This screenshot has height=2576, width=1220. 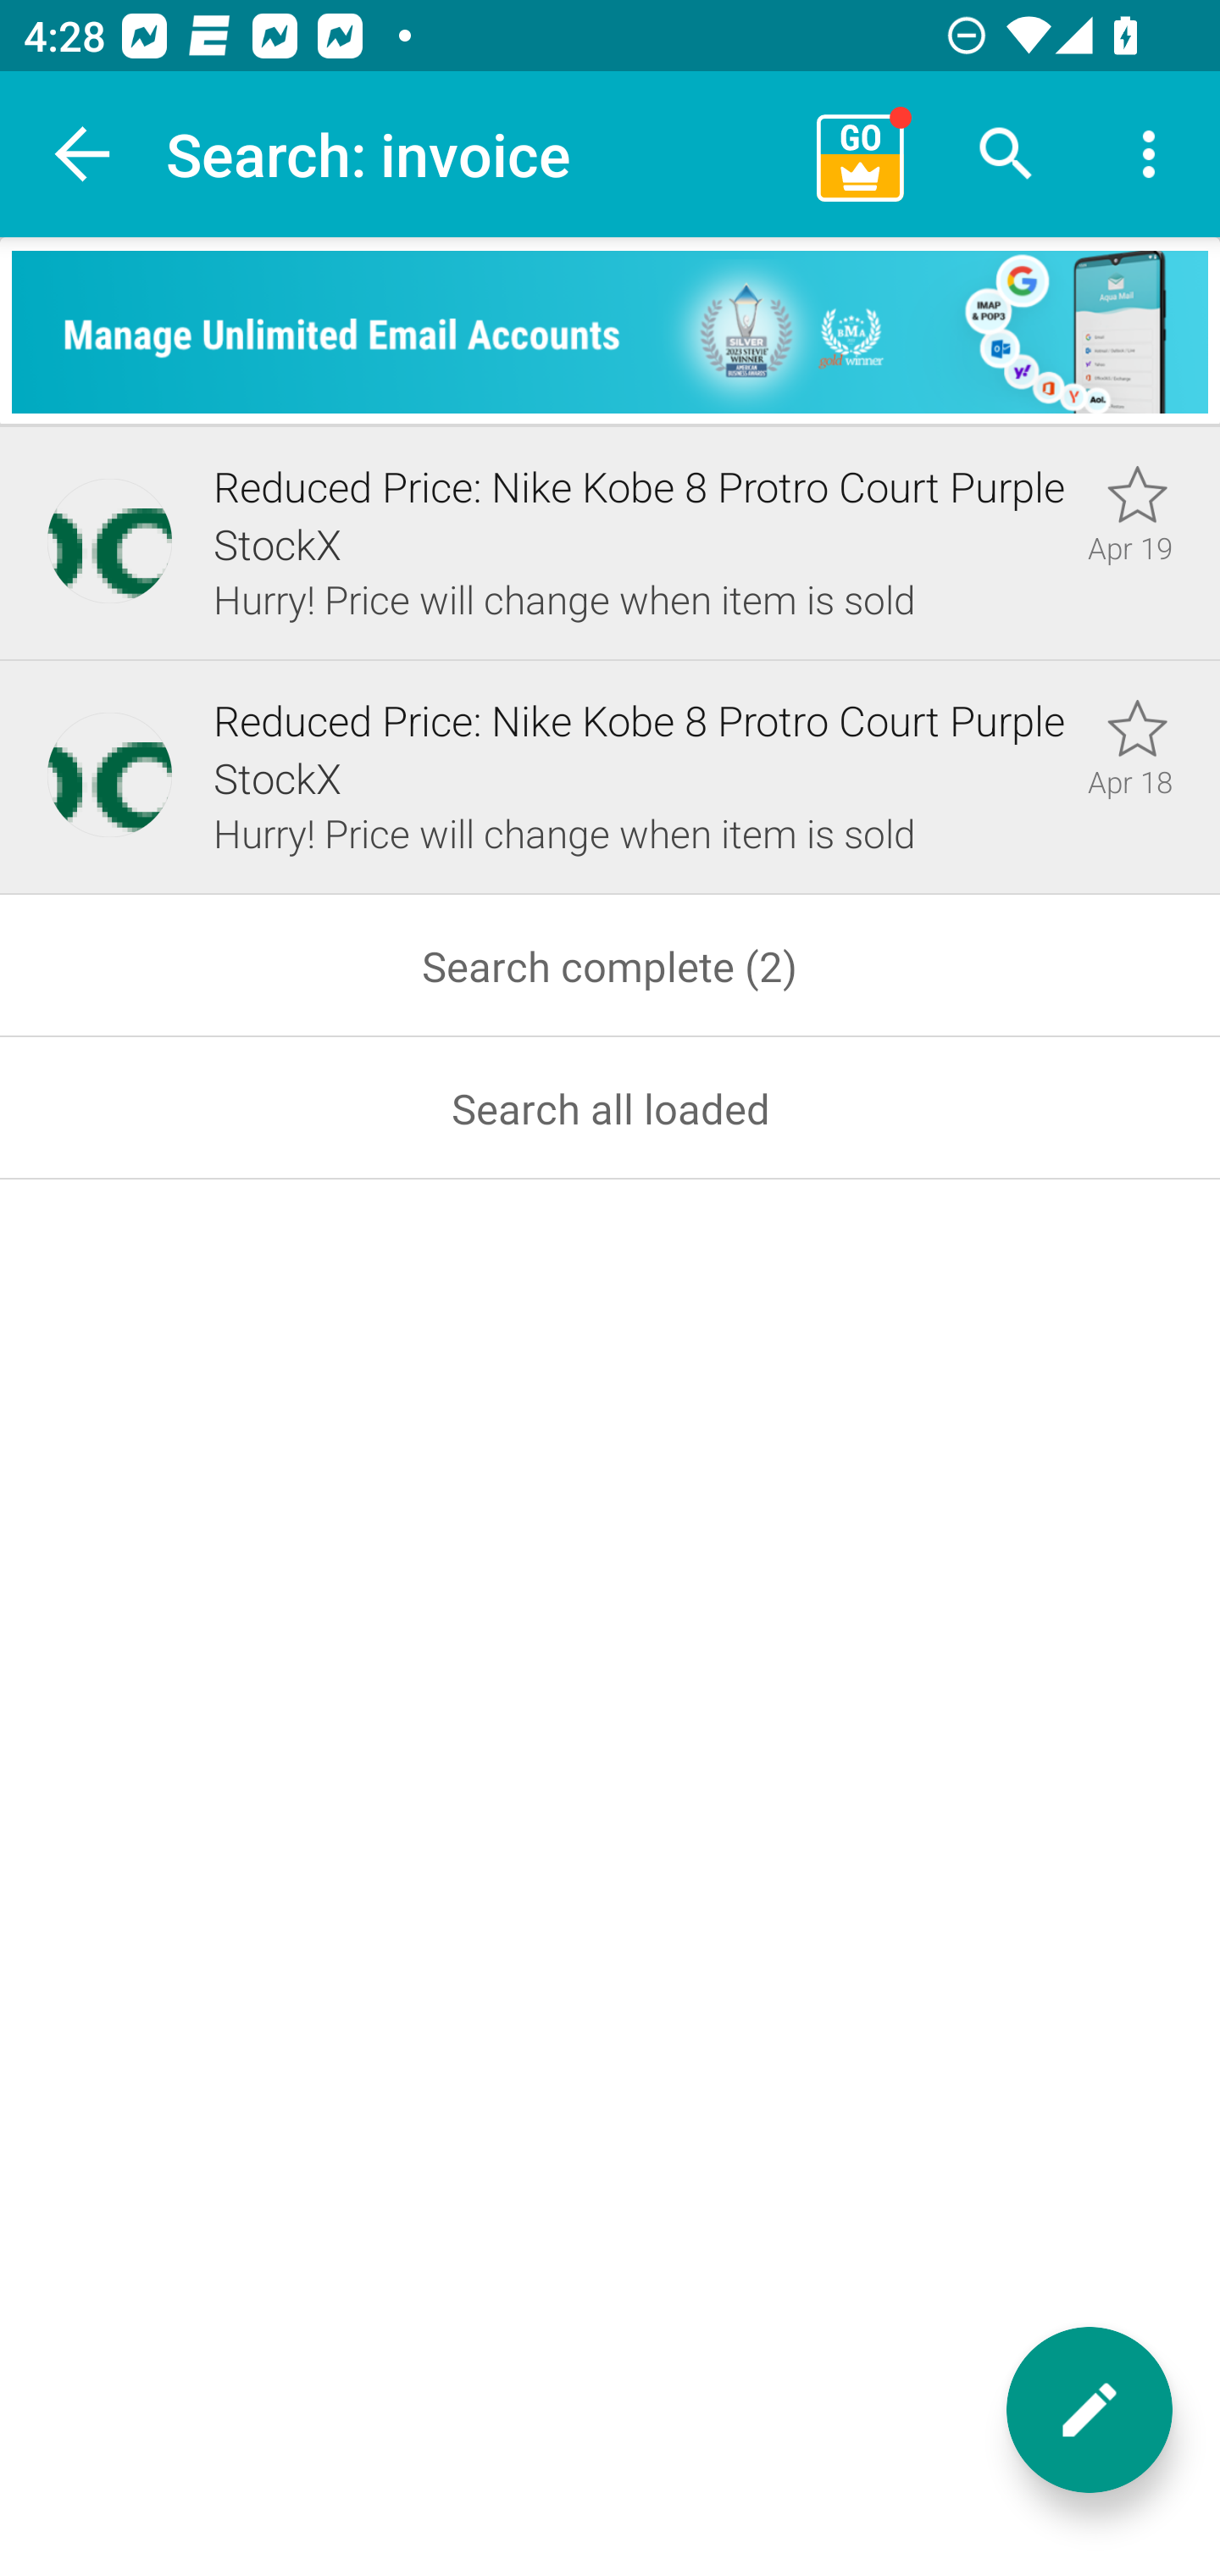 I want to click on Search complete (2), so click(x=610, y=966).